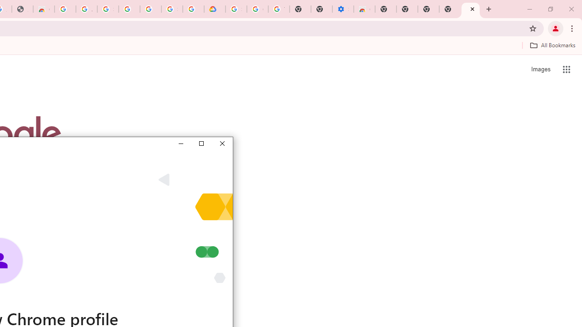 The height and width of the screenshot is (327, 582). Describe the element at coordinates (108, 9) in the screenshot. I see `Sign in - Google Accounts` at that location.